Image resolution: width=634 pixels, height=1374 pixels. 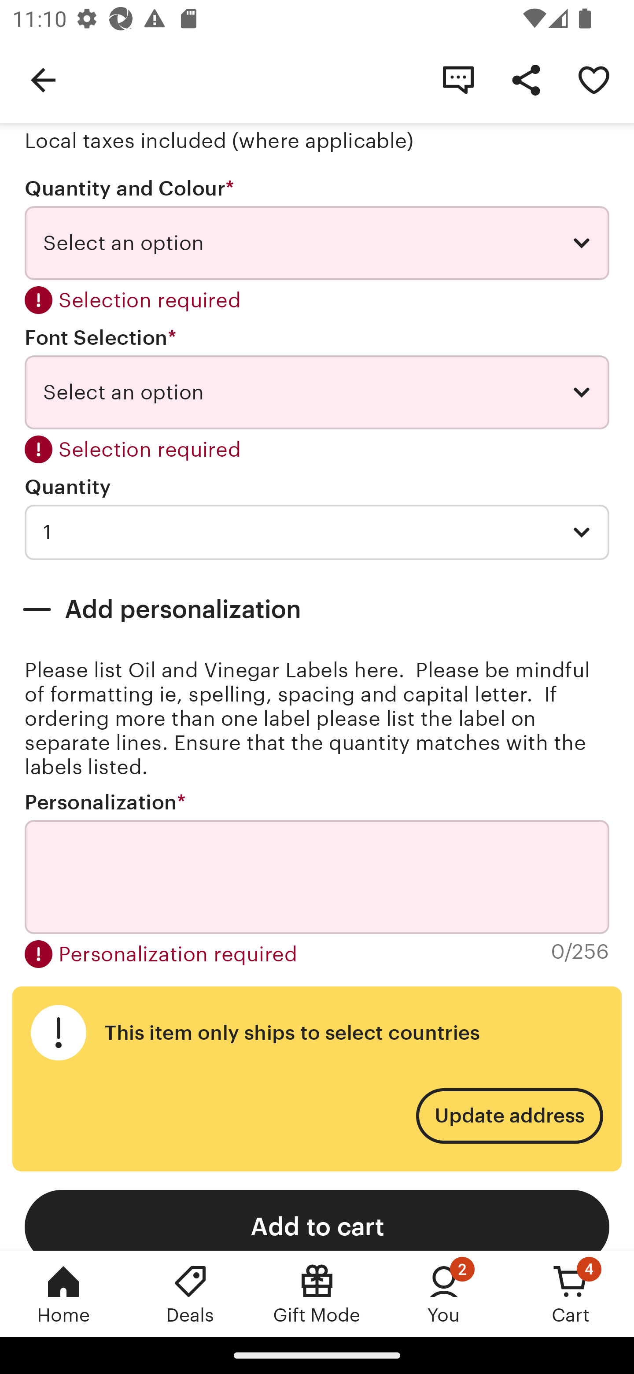 What do you see at coordinates (317, 1293) in the screenshot?
I see `Gift Mode` at bounding box center [317, 1293].